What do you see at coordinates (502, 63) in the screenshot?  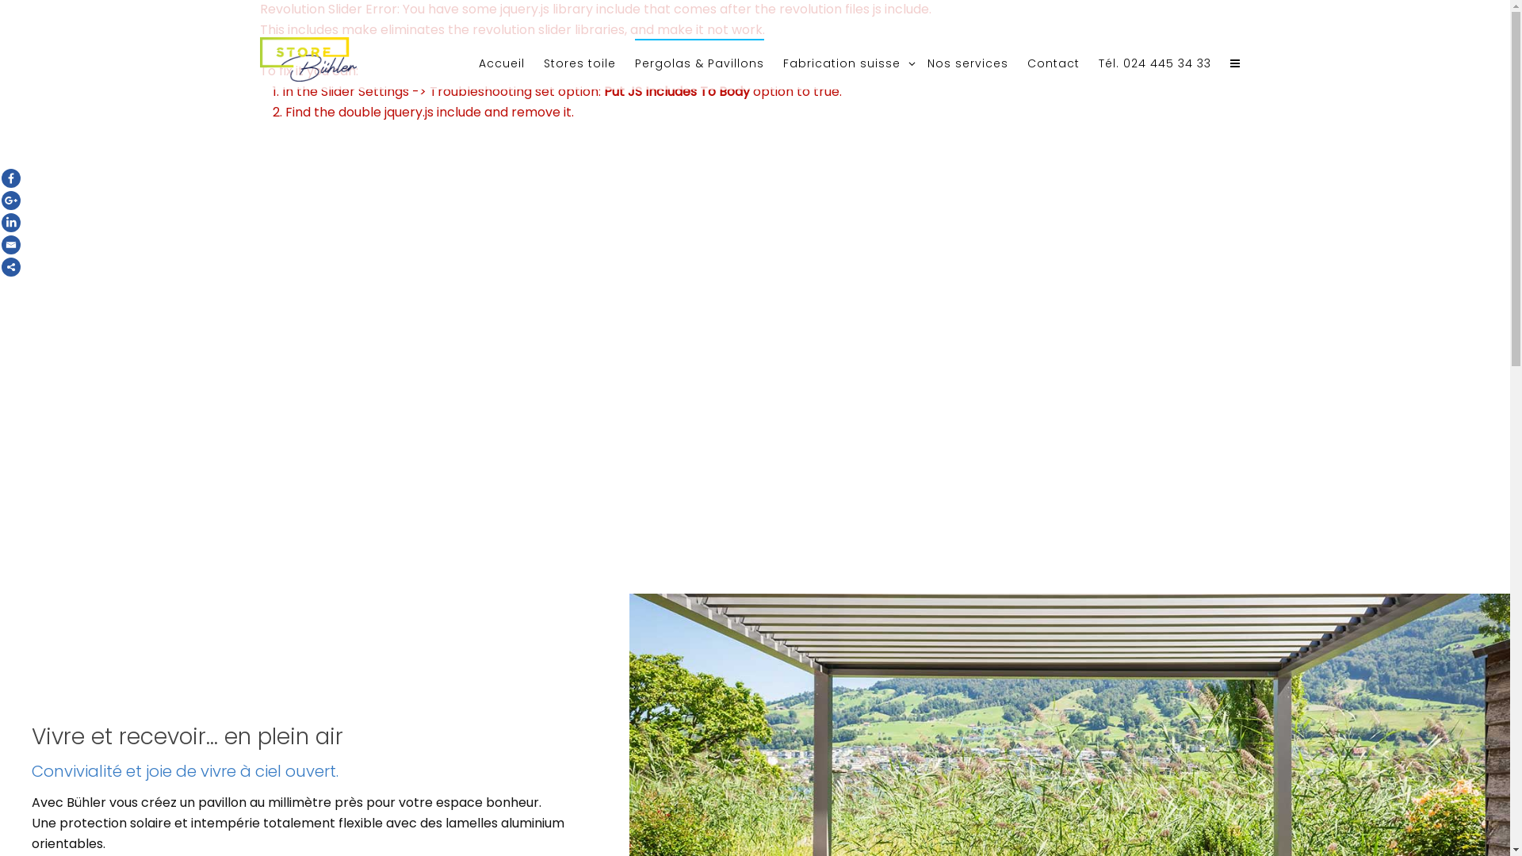 I see `Accueil` at bounding box center [502, 63].